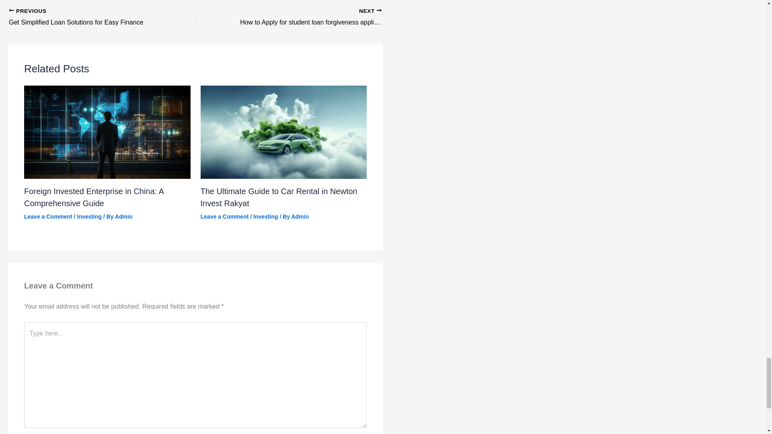 The width and height of the screenshot is (772, 434). What do you see at coordinates (279, 197) in the screenshot?
I see `The Ultimate Guide to Car Rental in Newton Invest Rakyat` at bounding box center [279, 197].